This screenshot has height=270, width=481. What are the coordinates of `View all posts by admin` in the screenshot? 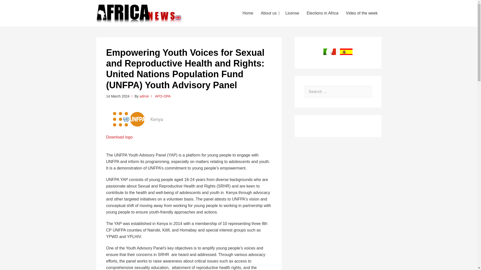 It's located at (144, 96).